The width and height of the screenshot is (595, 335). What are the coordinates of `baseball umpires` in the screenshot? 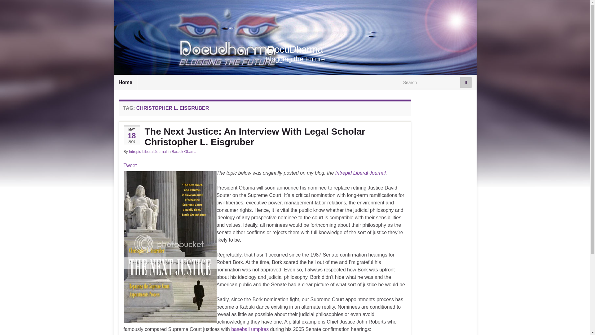 It's located at (250, 329).